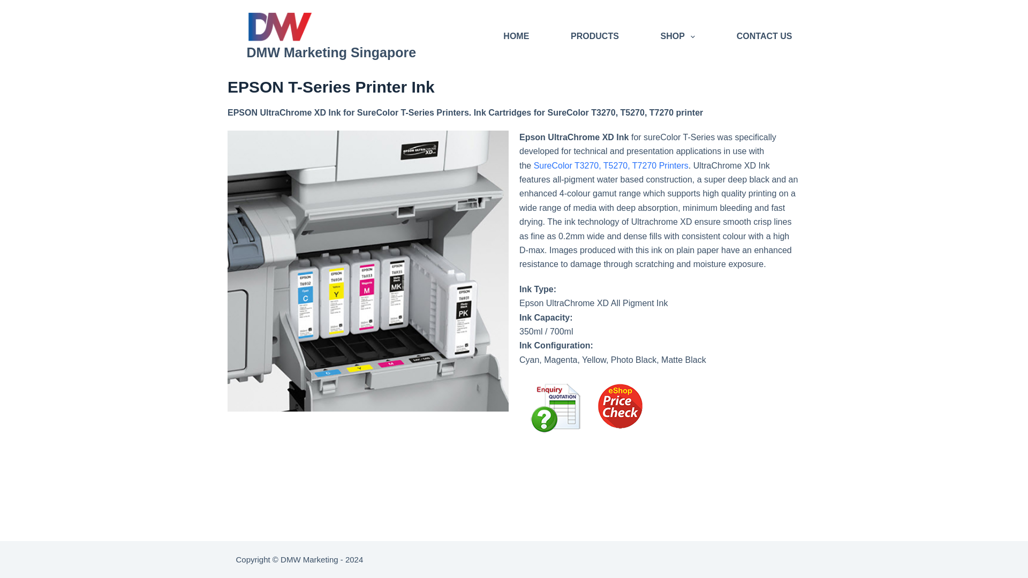 The width and height of the screenshot is (1028, 578). What do you see at coordinates (594, 37) in the screenshot?
I see `PRODUCTS` at bounding box center [594, 37].